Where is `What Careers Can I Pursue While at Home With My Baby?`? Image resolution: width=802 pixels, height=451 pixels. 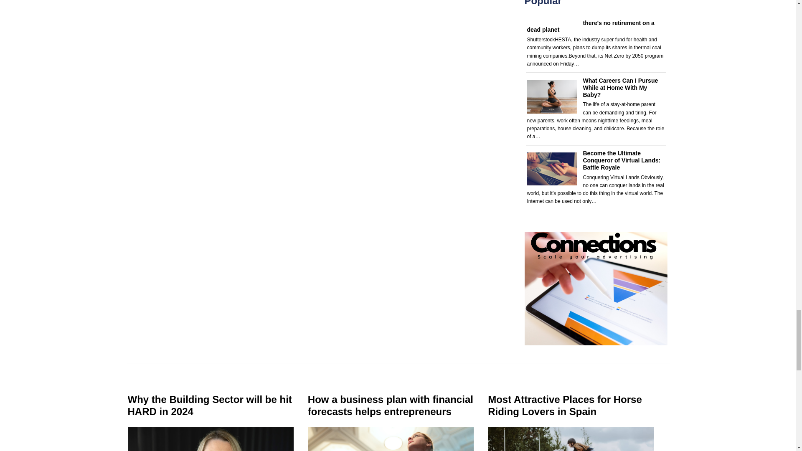
What Careers Can I Pursue While at Home With My Baby? is located at coordinates (621, 88).